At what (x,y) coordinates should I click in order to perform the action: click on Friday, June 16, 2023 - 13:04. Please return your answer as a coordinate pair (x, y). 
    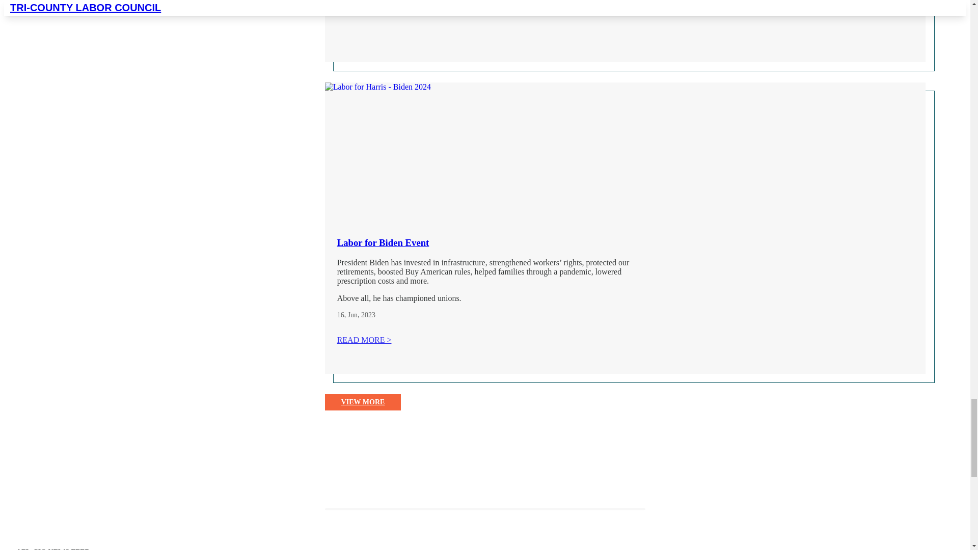
    Looking at the image, I should click on (340, 315).